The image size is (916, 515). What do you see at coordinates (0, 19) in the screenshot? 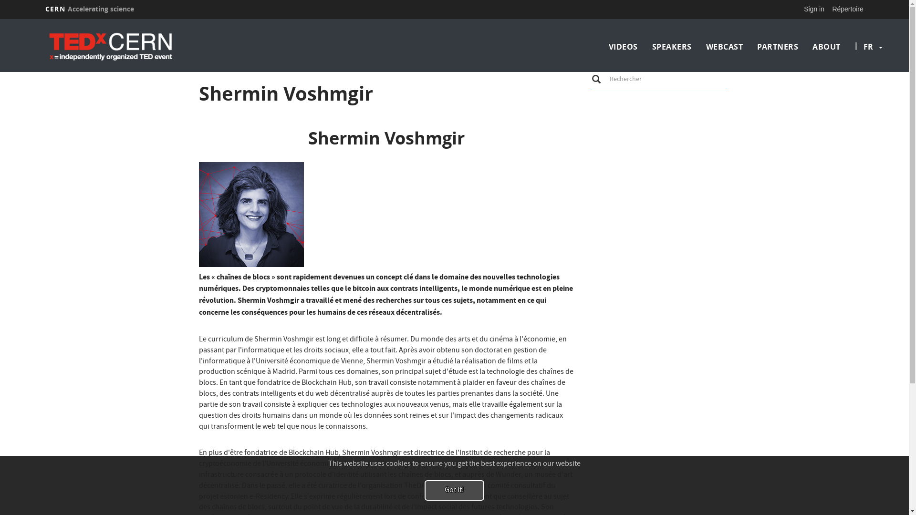
I see `Aller au contenu principal` at bounding box center [0, 19].